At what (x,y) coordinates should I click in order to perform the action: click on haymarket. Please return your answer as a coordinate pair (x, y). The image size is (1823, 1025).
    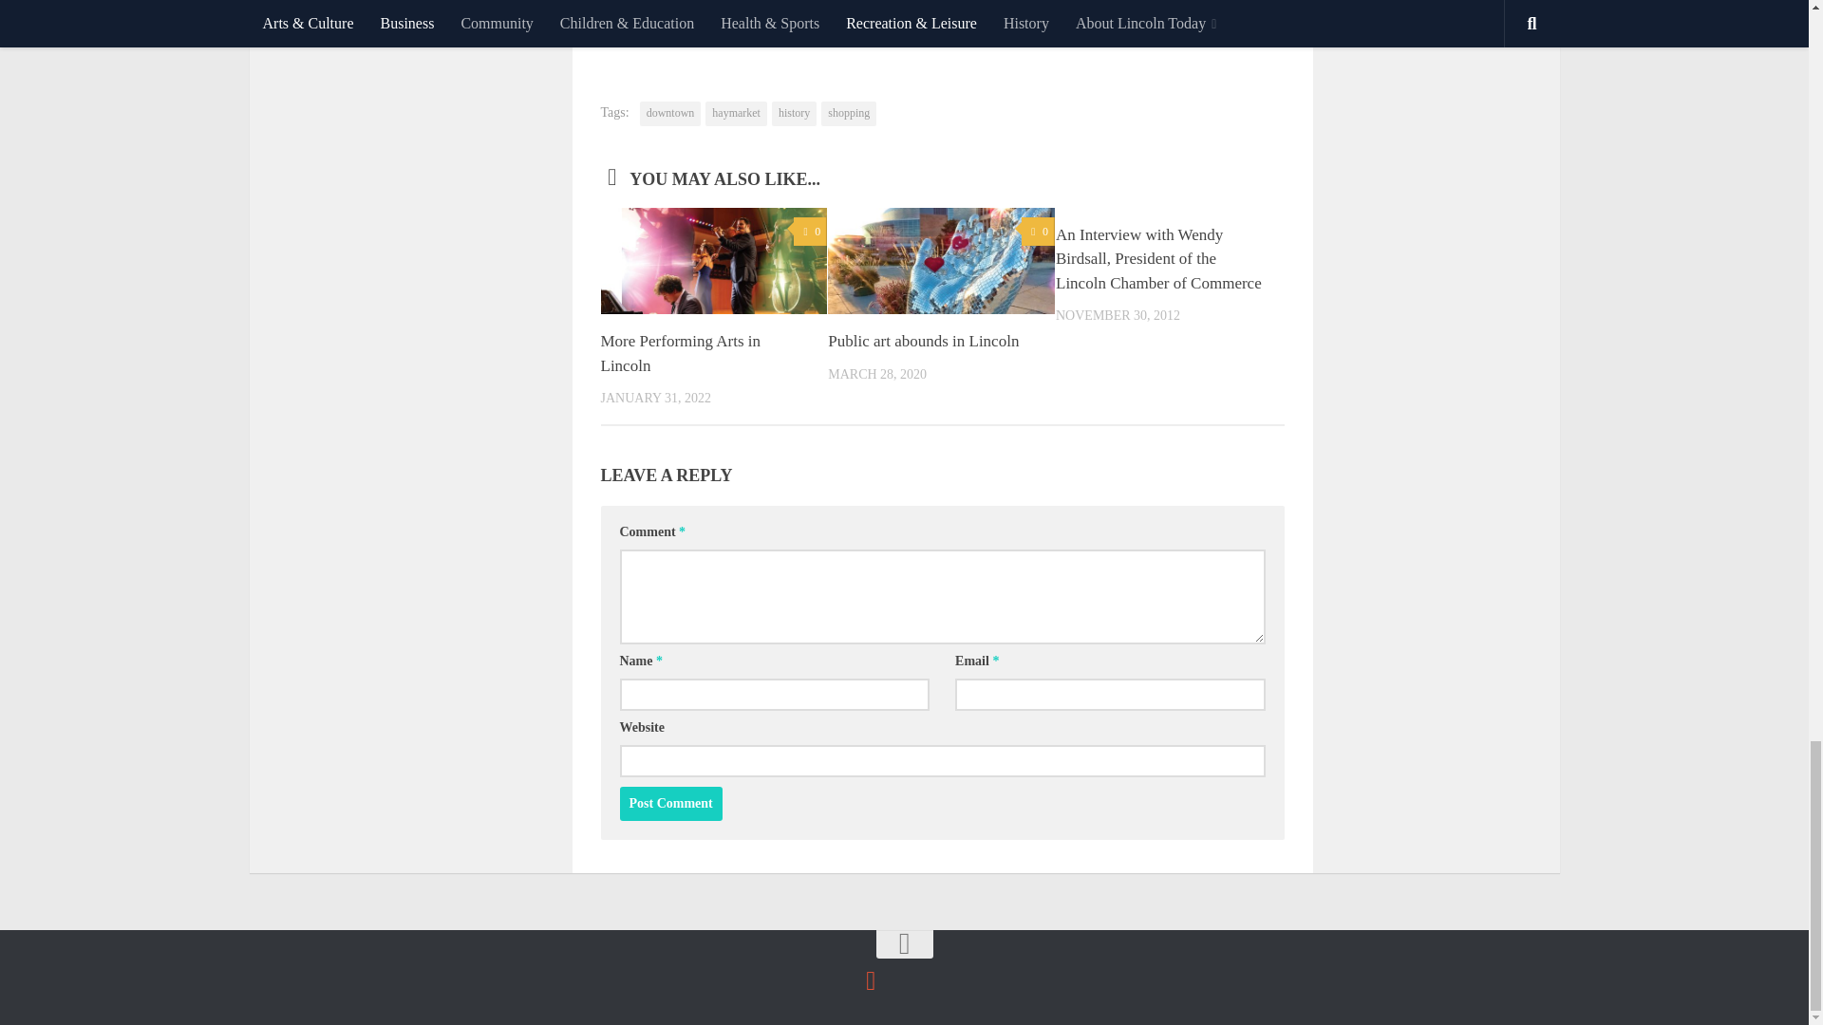
    Looking at the image, I should click on (737, 113).